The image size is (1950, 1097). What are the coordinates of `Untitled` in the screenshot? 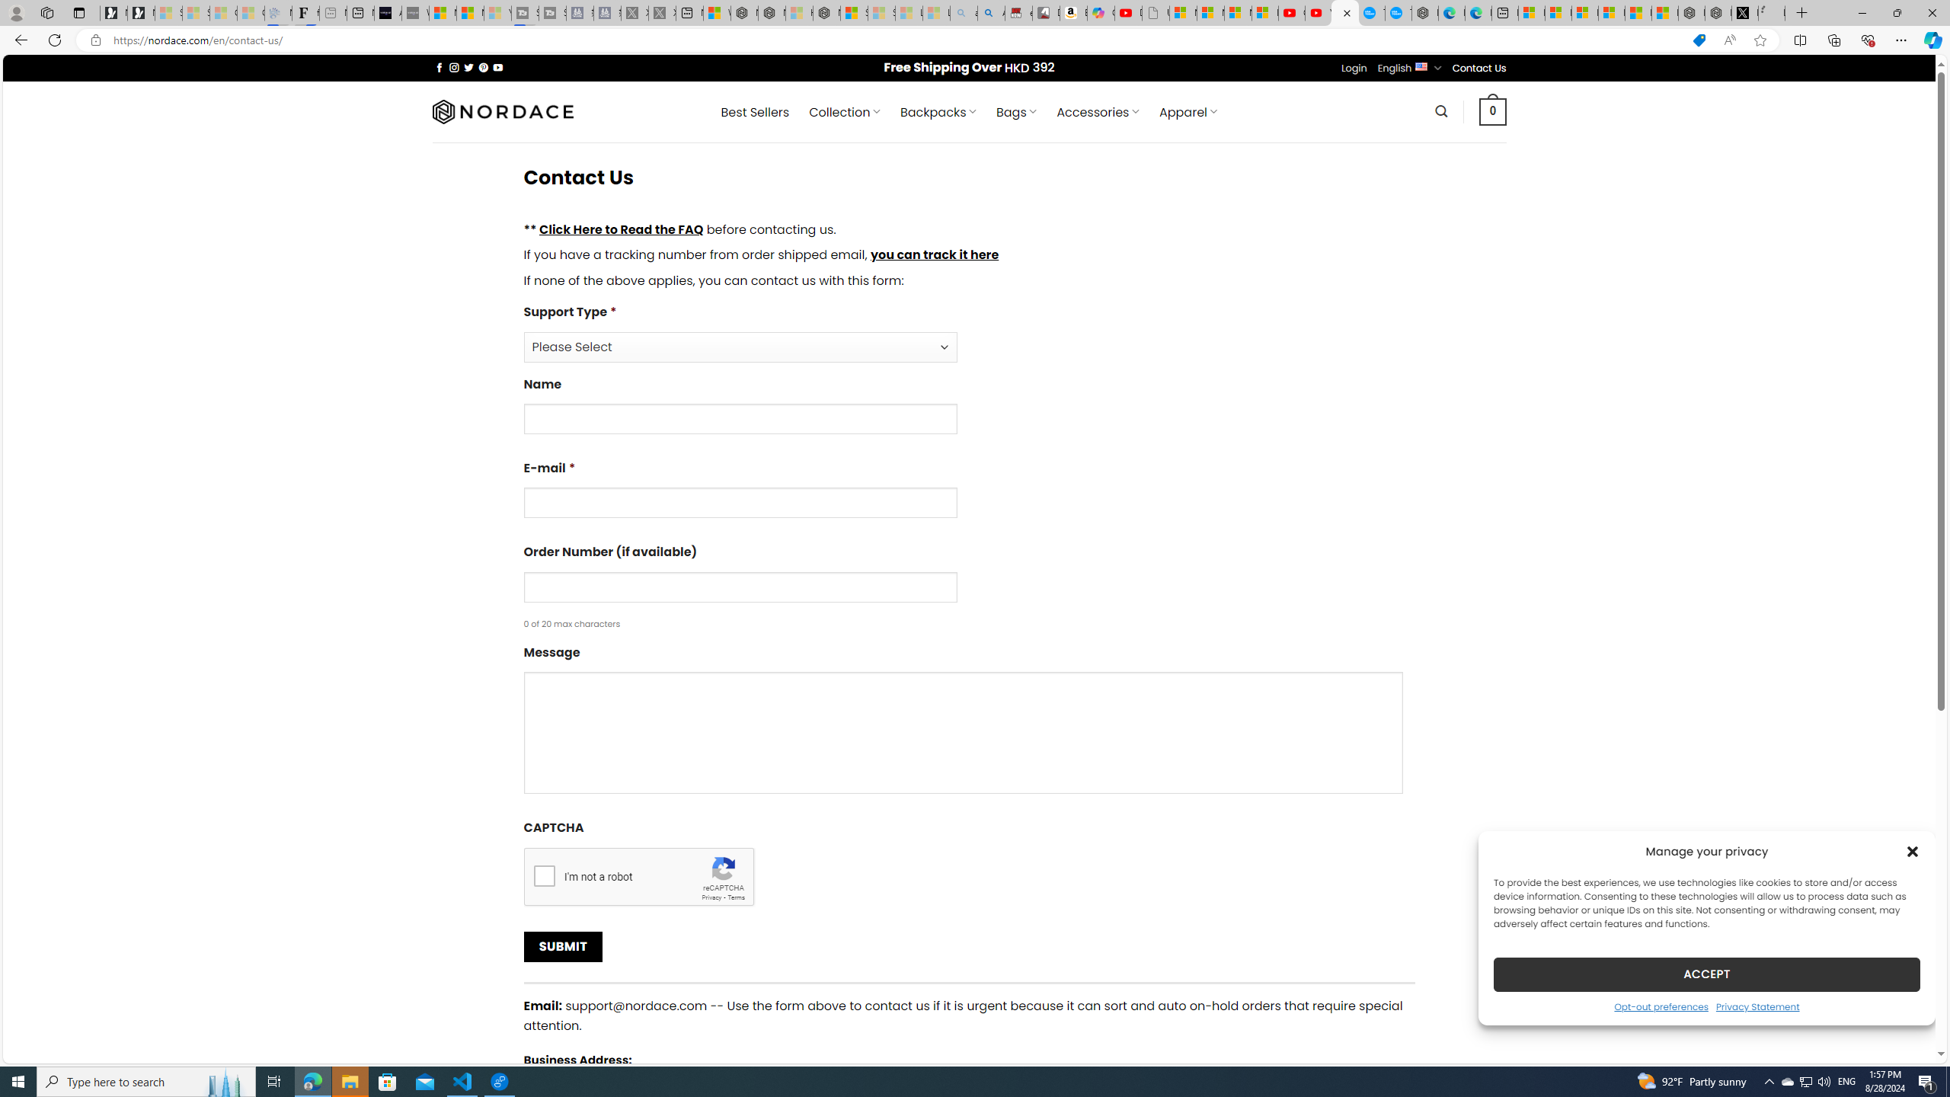 It's located at (1771, 13).